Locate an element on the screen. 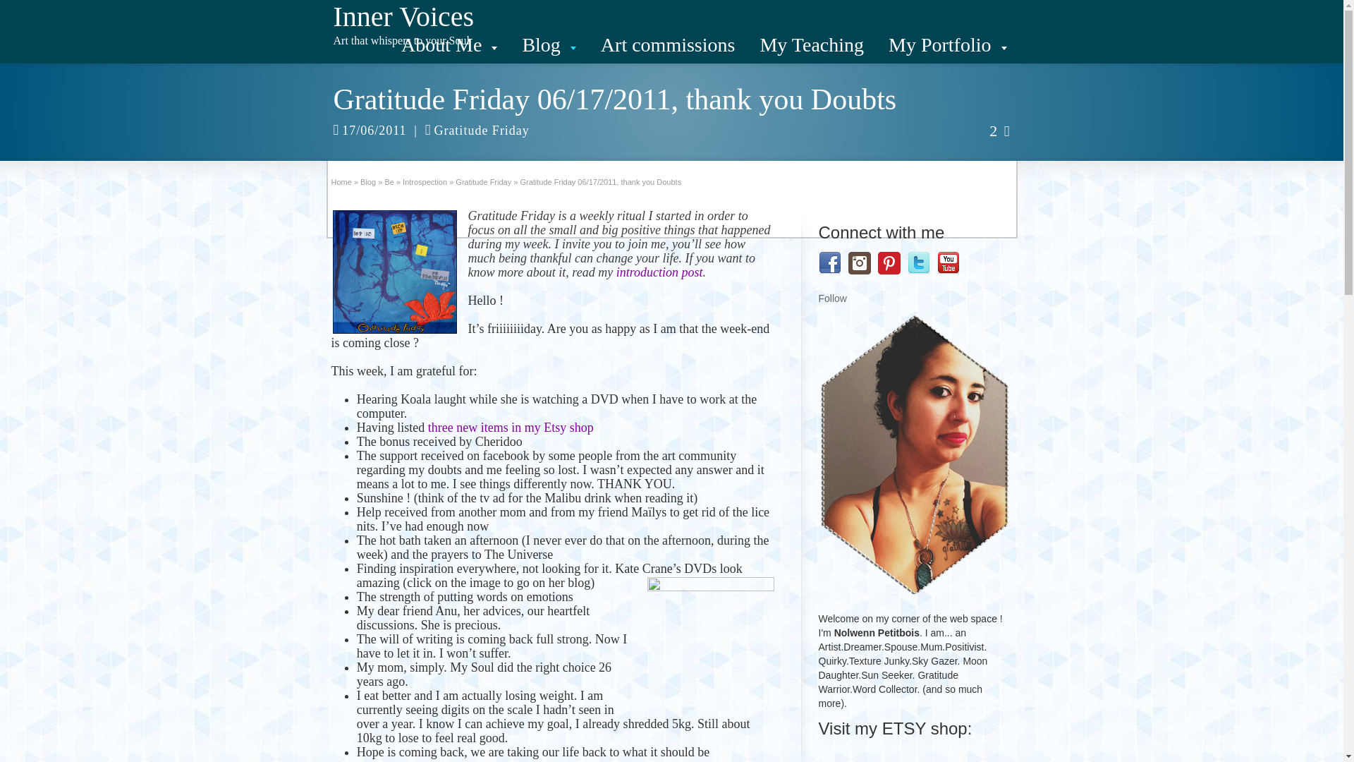 This screenshot has height=762, width=1354. 2 is located at coordinates (1000, 130).